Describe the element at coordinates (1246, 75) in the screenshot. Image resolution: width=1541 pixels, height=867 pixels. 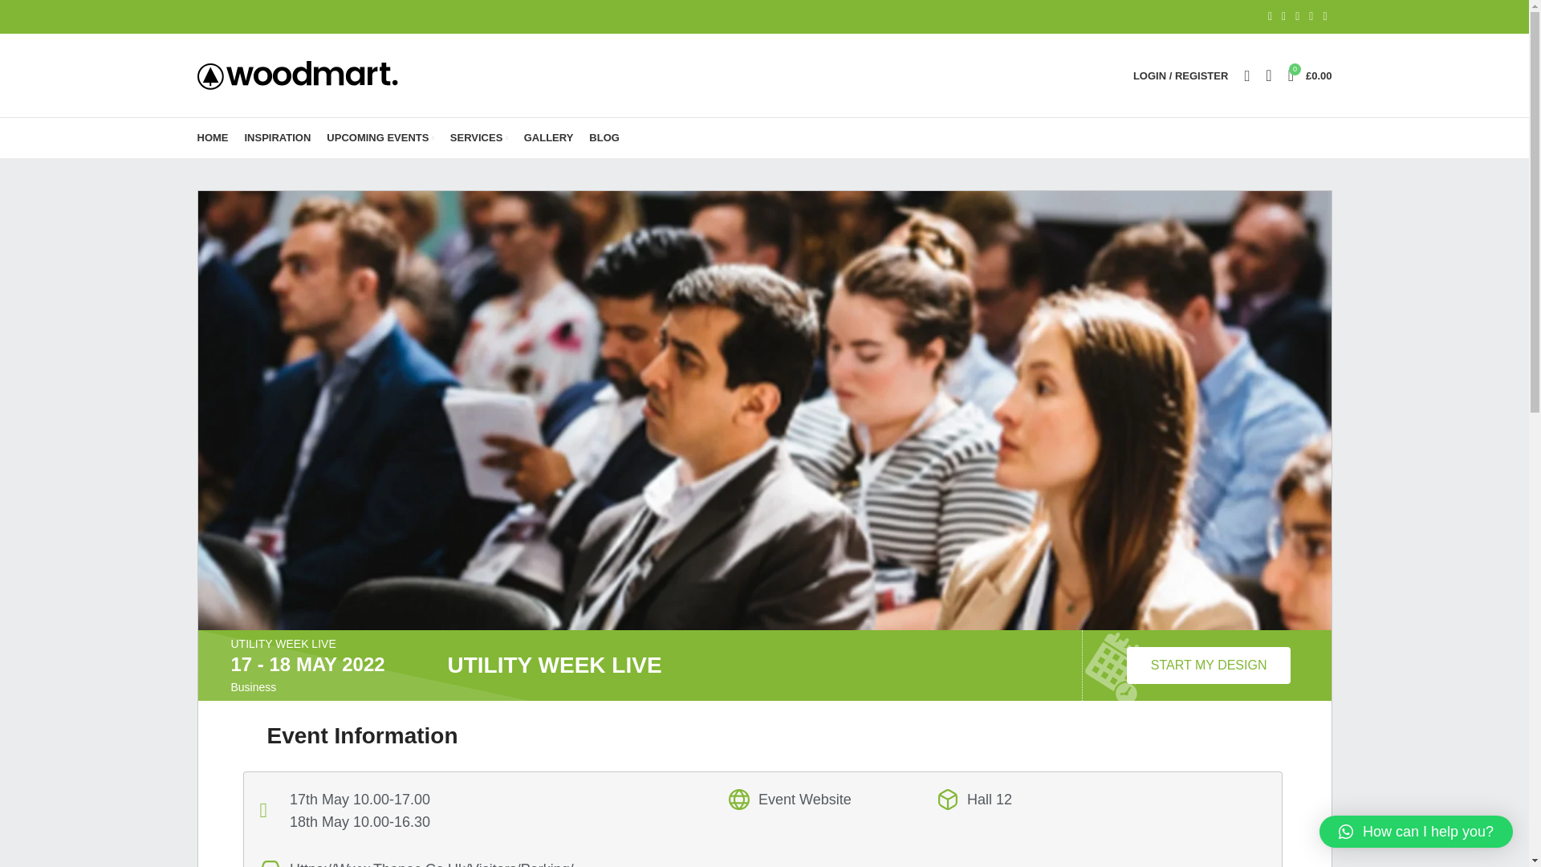
I see `Search` at that location.